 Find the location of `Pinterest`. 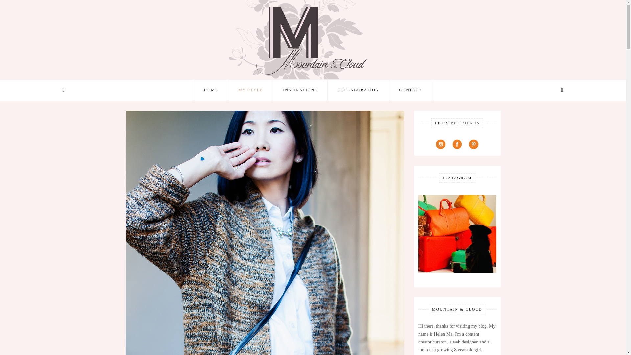

Pinterest is located at coordinates (474, 144).